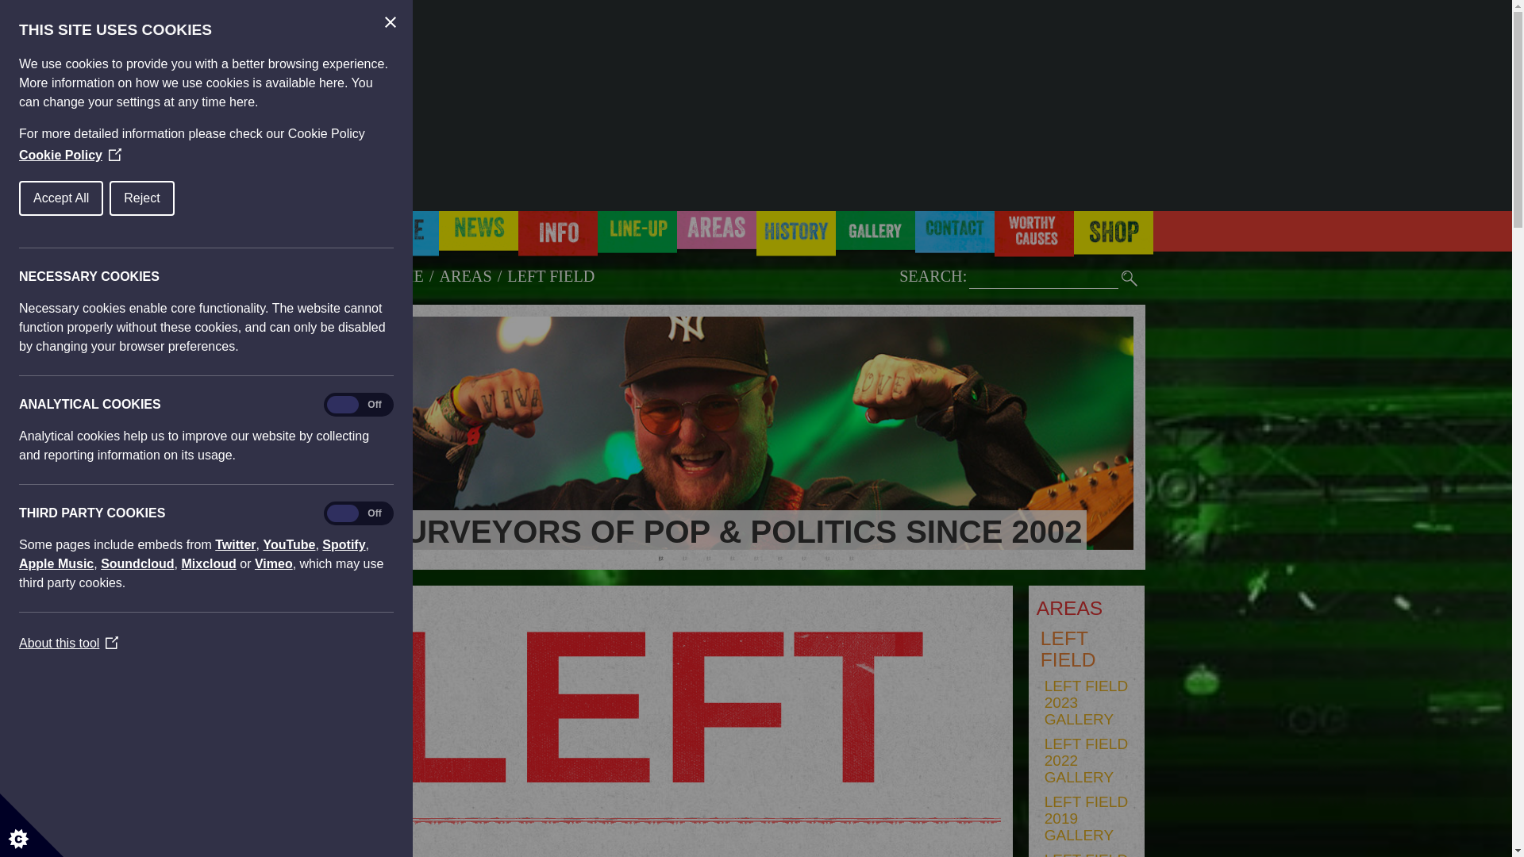 Image resolution: width=1524 pixels, height=857 pixels. Describe the element at coordinates (466, 275) in the screenshot. I see `Go to Areas.` at that location.